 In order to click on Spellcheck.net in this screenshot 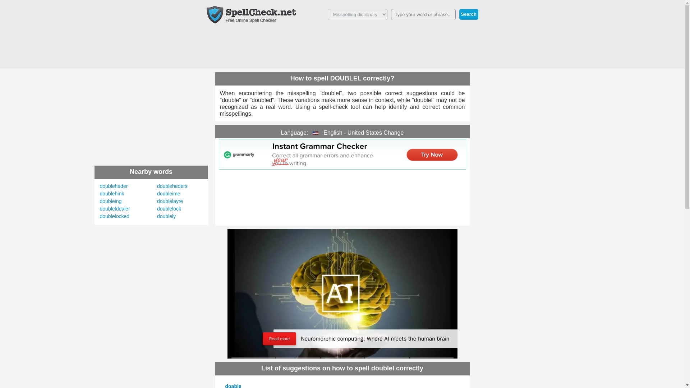, I will do `click(251, 14)`.